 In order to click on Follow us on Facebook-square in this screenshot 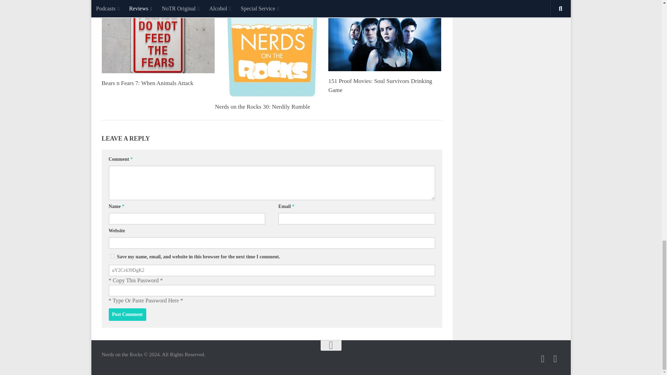, I will do `click(555, 359)`.